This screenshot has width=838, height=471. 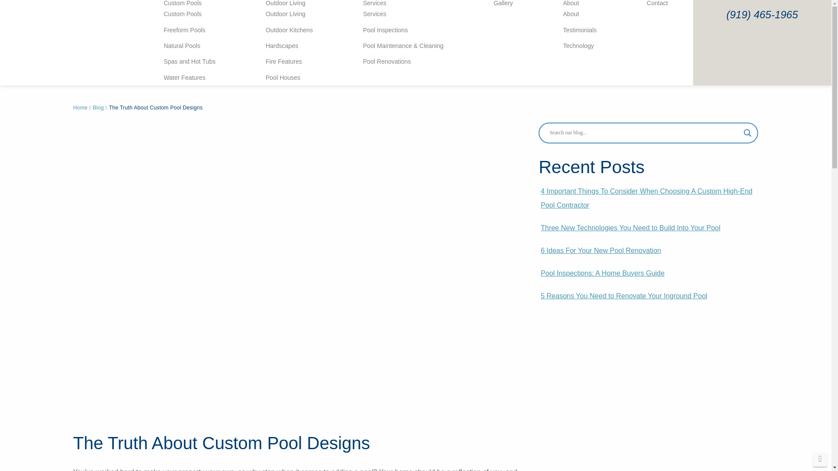 I want to click on Freeform Pools, so click(x=189, y=30).